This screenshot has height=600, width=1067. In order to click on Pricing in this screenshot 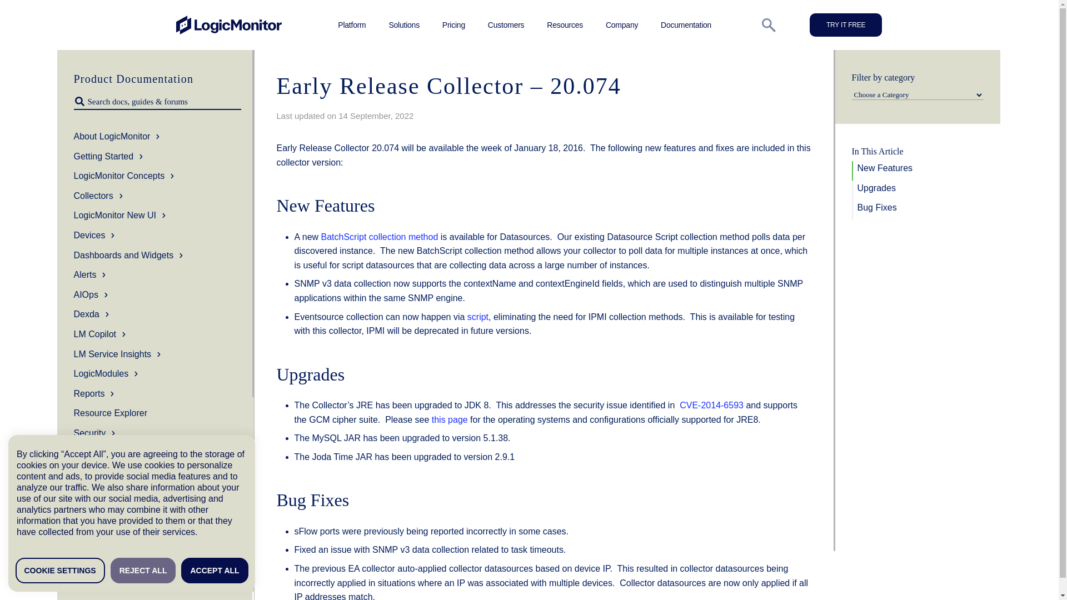, I will do `click(453, 24)`.